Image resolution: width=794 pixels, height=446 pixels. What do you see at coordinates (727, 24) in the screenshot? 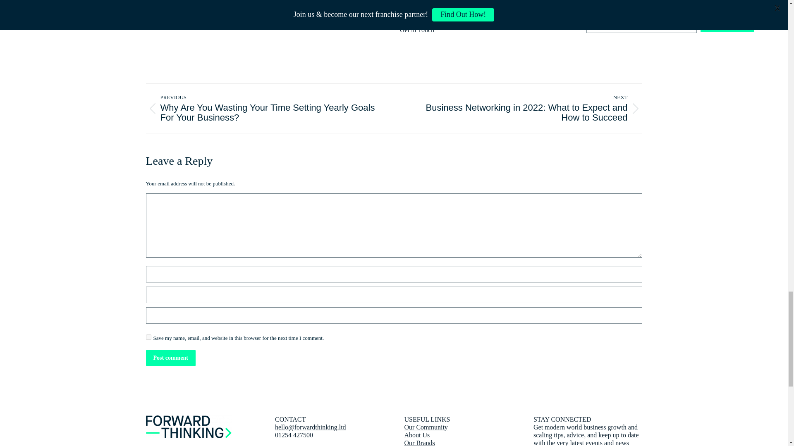
I see `Submit` at bounding box center [727, 24].